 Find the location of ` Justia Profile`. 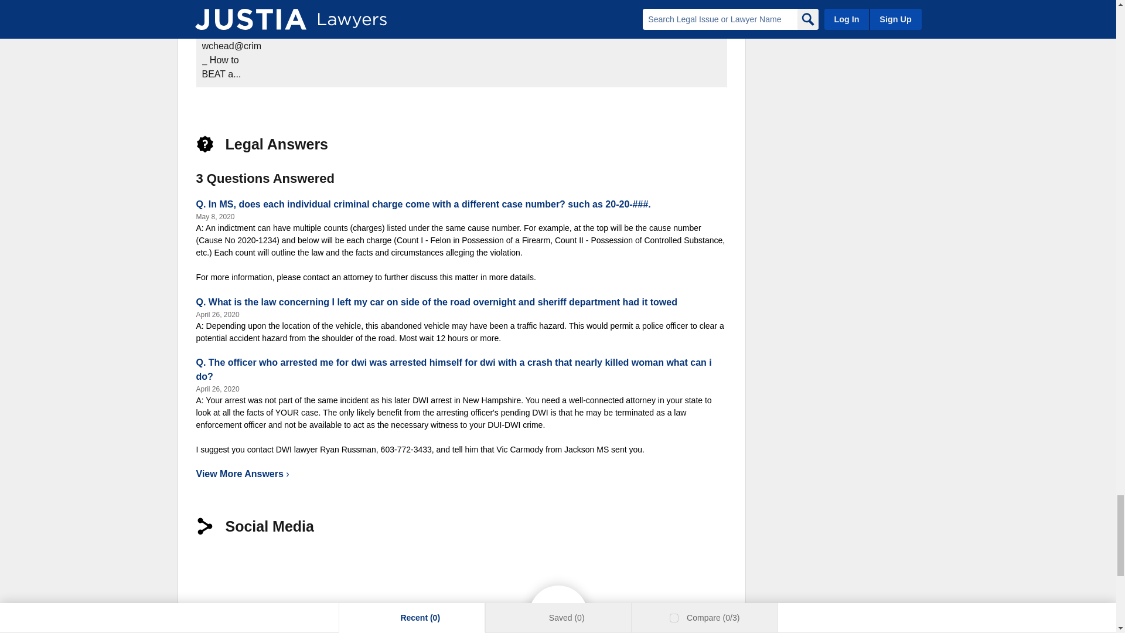

 Justia Profile is located at coordinates (254, 565).